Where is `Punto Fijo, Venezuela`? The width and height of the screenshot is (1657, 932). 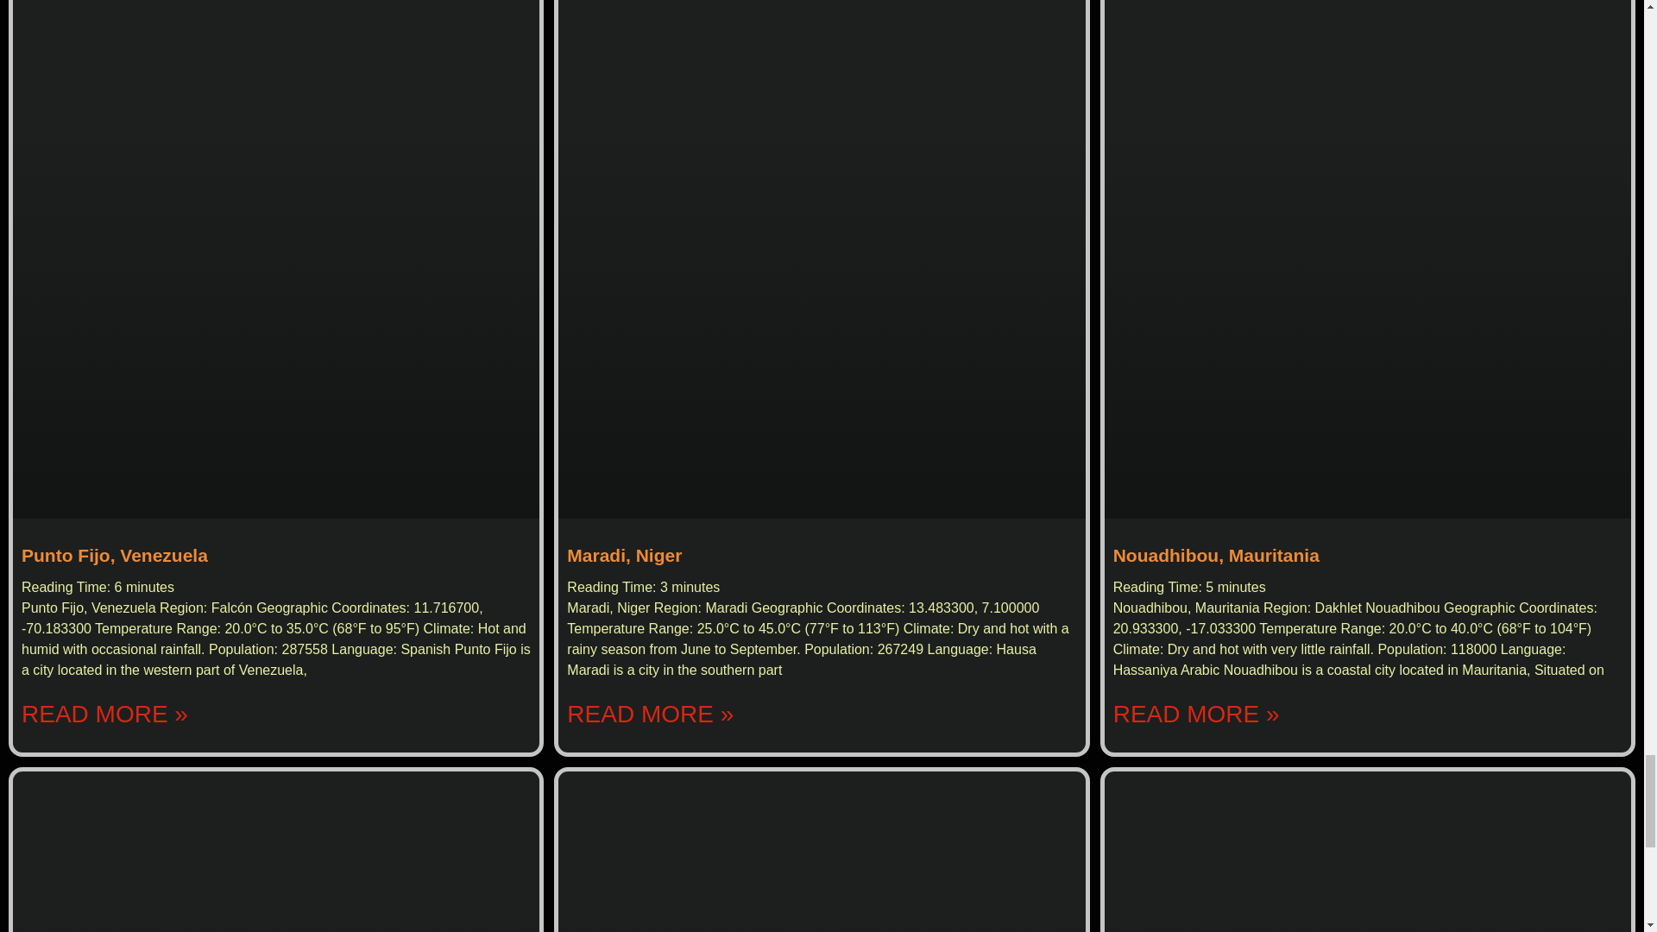 Punto Fijo, Venezuela is located at coordinates (114, 554).